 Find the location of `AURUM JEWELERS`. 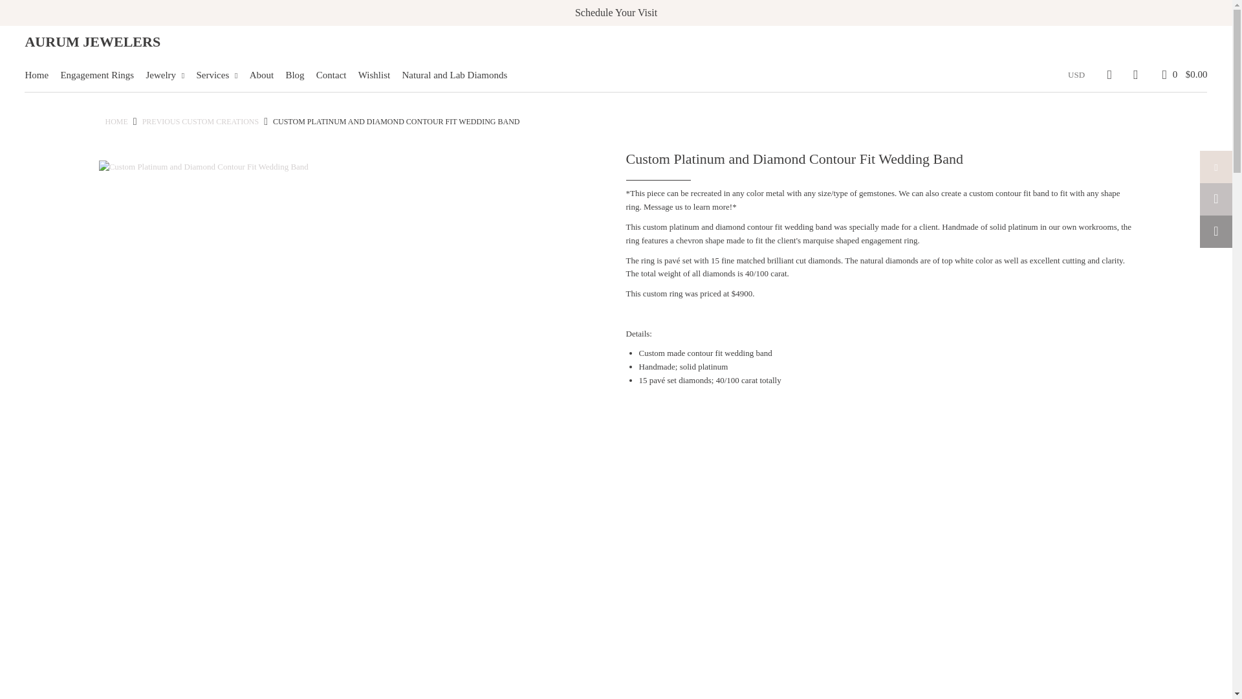

AURUM JEWELERS is located at coordinates (92, 41).